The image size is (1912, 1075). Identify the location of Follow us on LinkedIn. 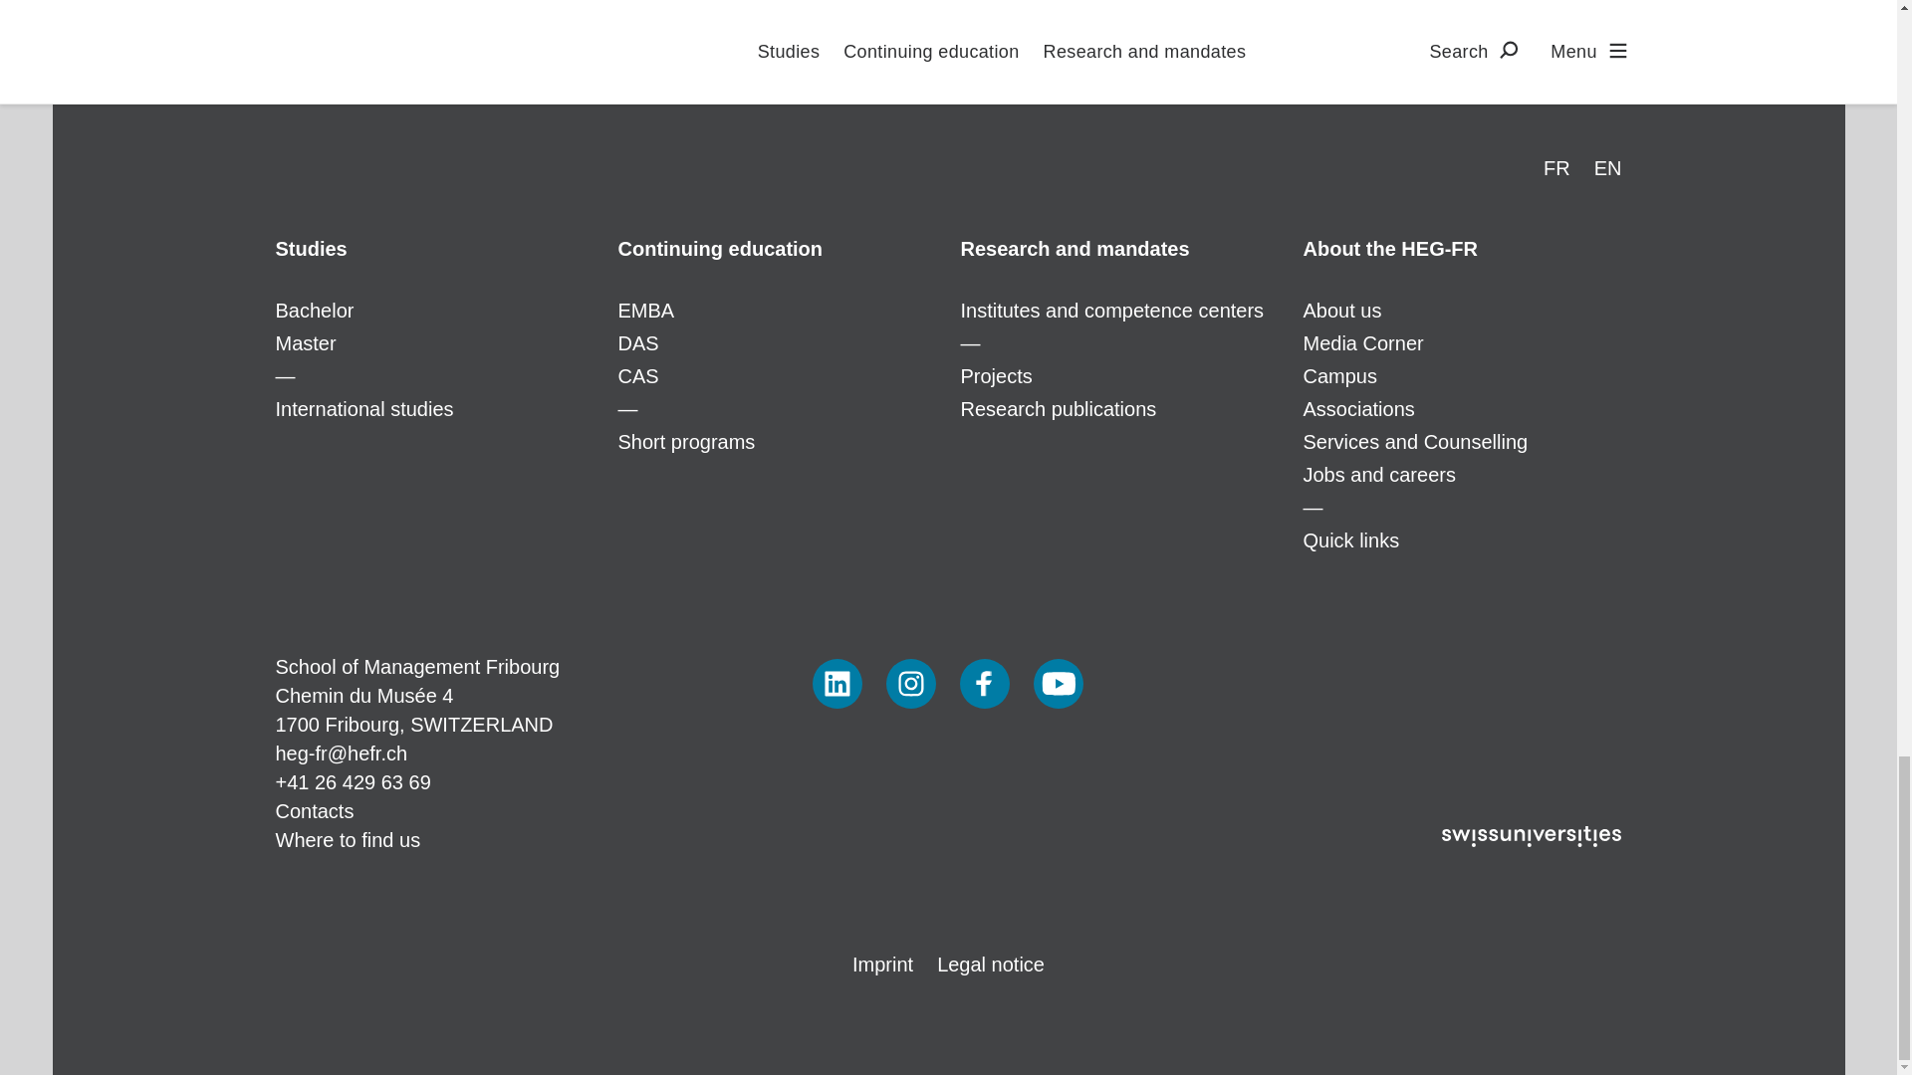
(836, 683).